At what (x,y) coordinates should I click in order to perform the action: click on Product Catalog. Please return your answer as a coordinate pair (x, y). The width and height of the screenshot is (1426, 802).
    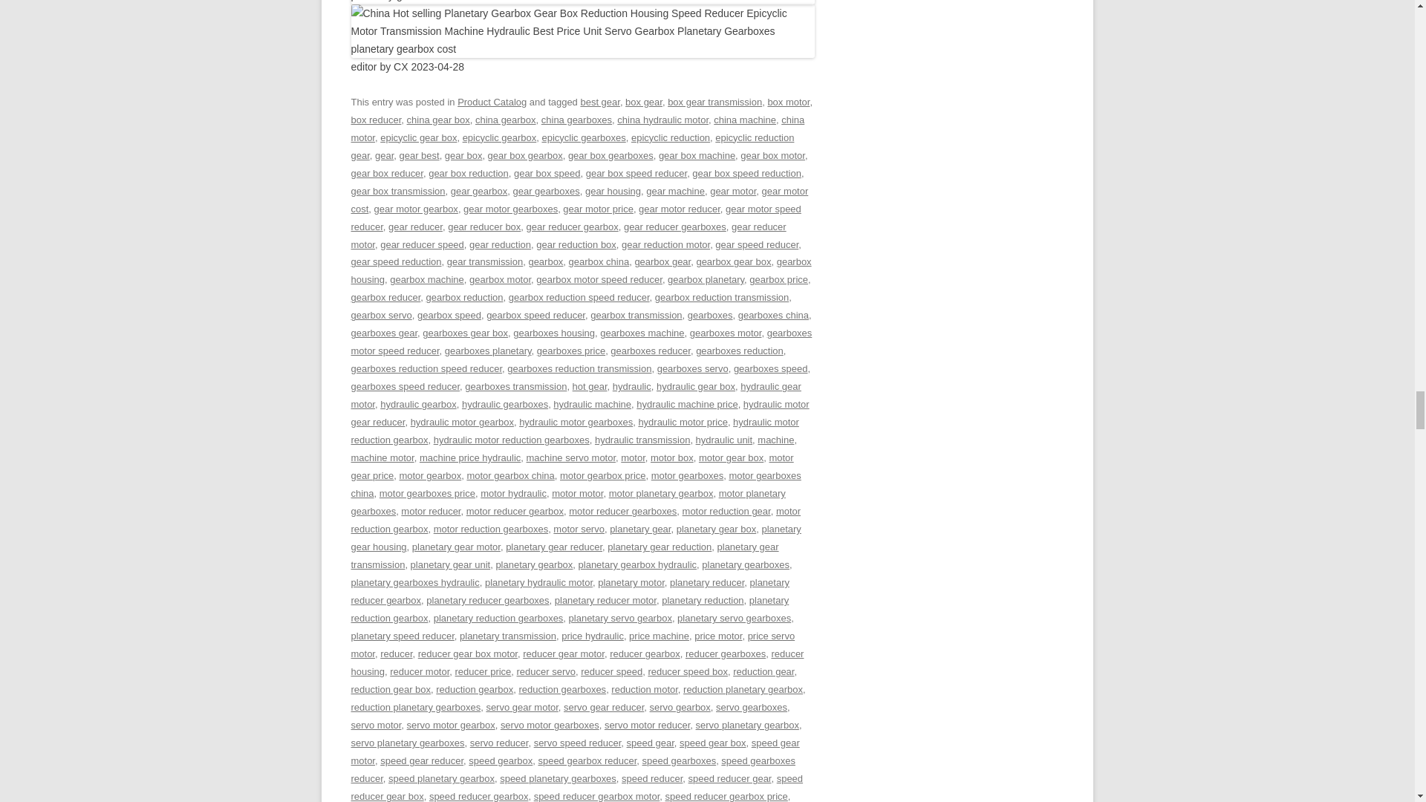
    Looking at the image, I should click on (492, 101).